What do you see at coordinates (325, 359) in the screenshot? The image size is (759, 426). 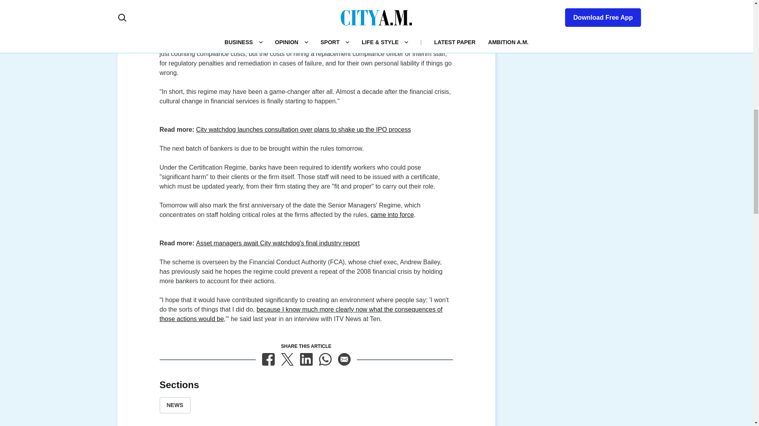 I see `WhatsApp` at bounding box center [325, 359].